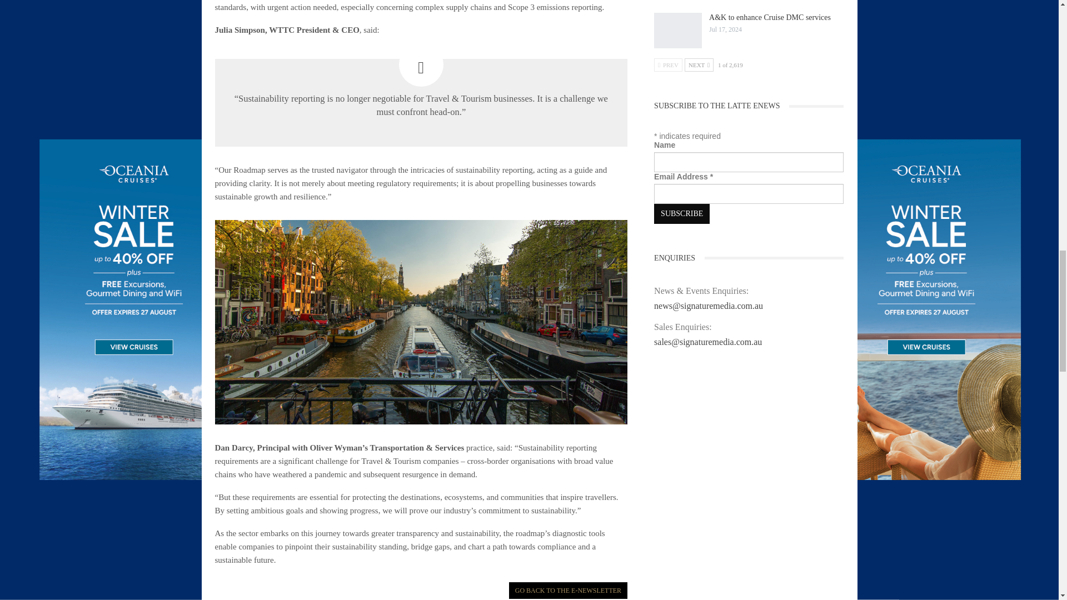  What do you see at coordinates (681, 213) in the screenshot?
I see `Subscribe` at bounding box center [681, 213].